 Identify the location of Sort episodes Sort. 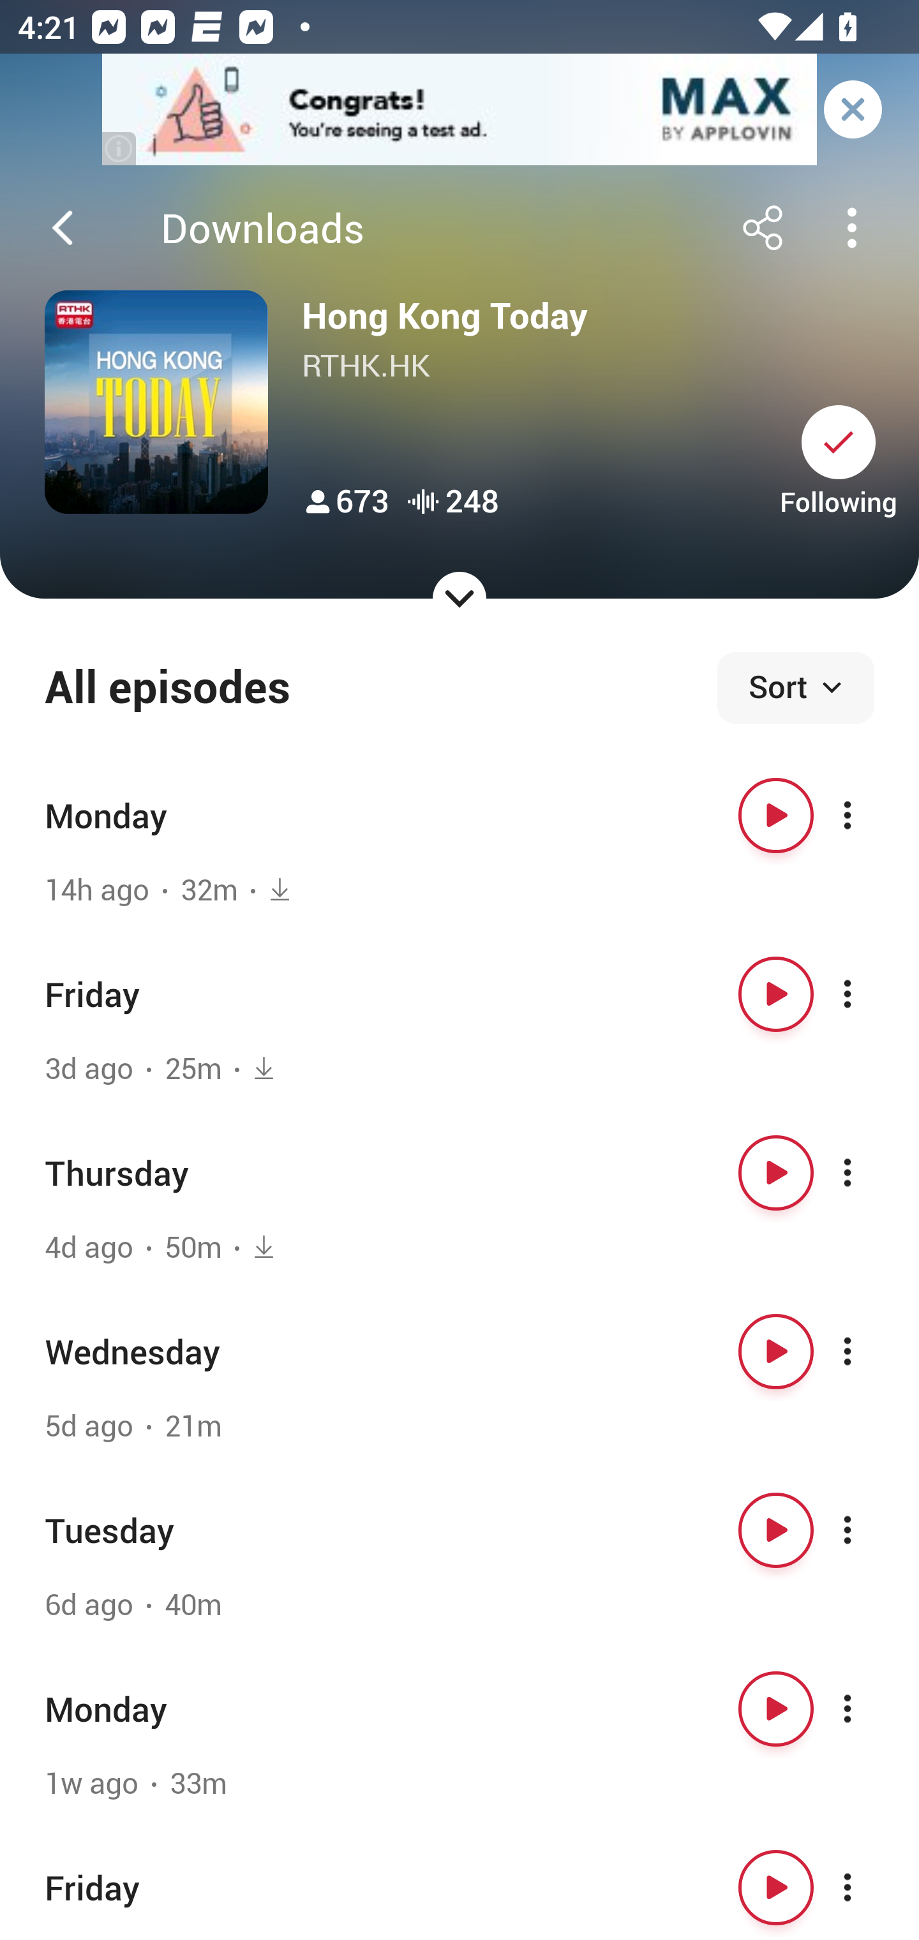
(795, 687).